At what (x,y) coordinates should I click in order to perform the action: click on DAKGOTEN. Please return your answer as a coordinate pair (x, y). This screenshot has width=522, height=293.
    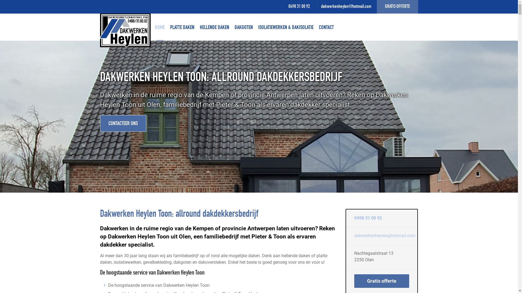
    Looking at the image, I should click on (244, 27).